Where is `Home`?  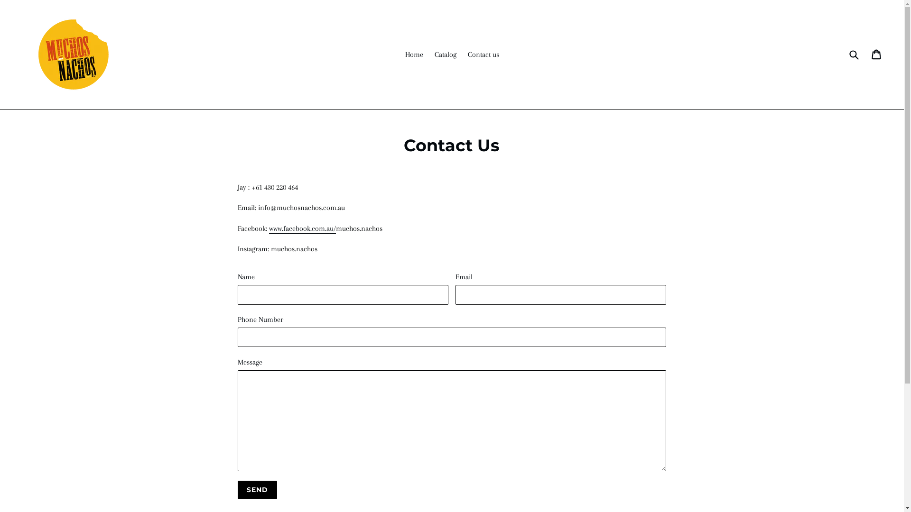
Home is located at coordinates (414, 55).